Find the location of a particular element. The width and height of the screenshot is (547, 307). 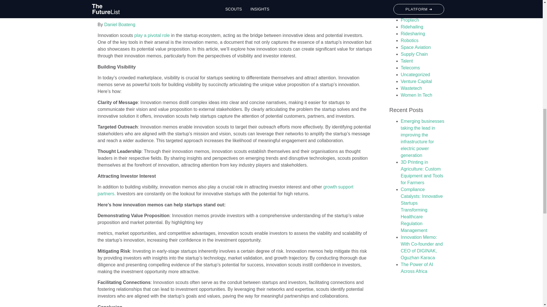

Daniel Boateng is located at coordinates (120, 24).